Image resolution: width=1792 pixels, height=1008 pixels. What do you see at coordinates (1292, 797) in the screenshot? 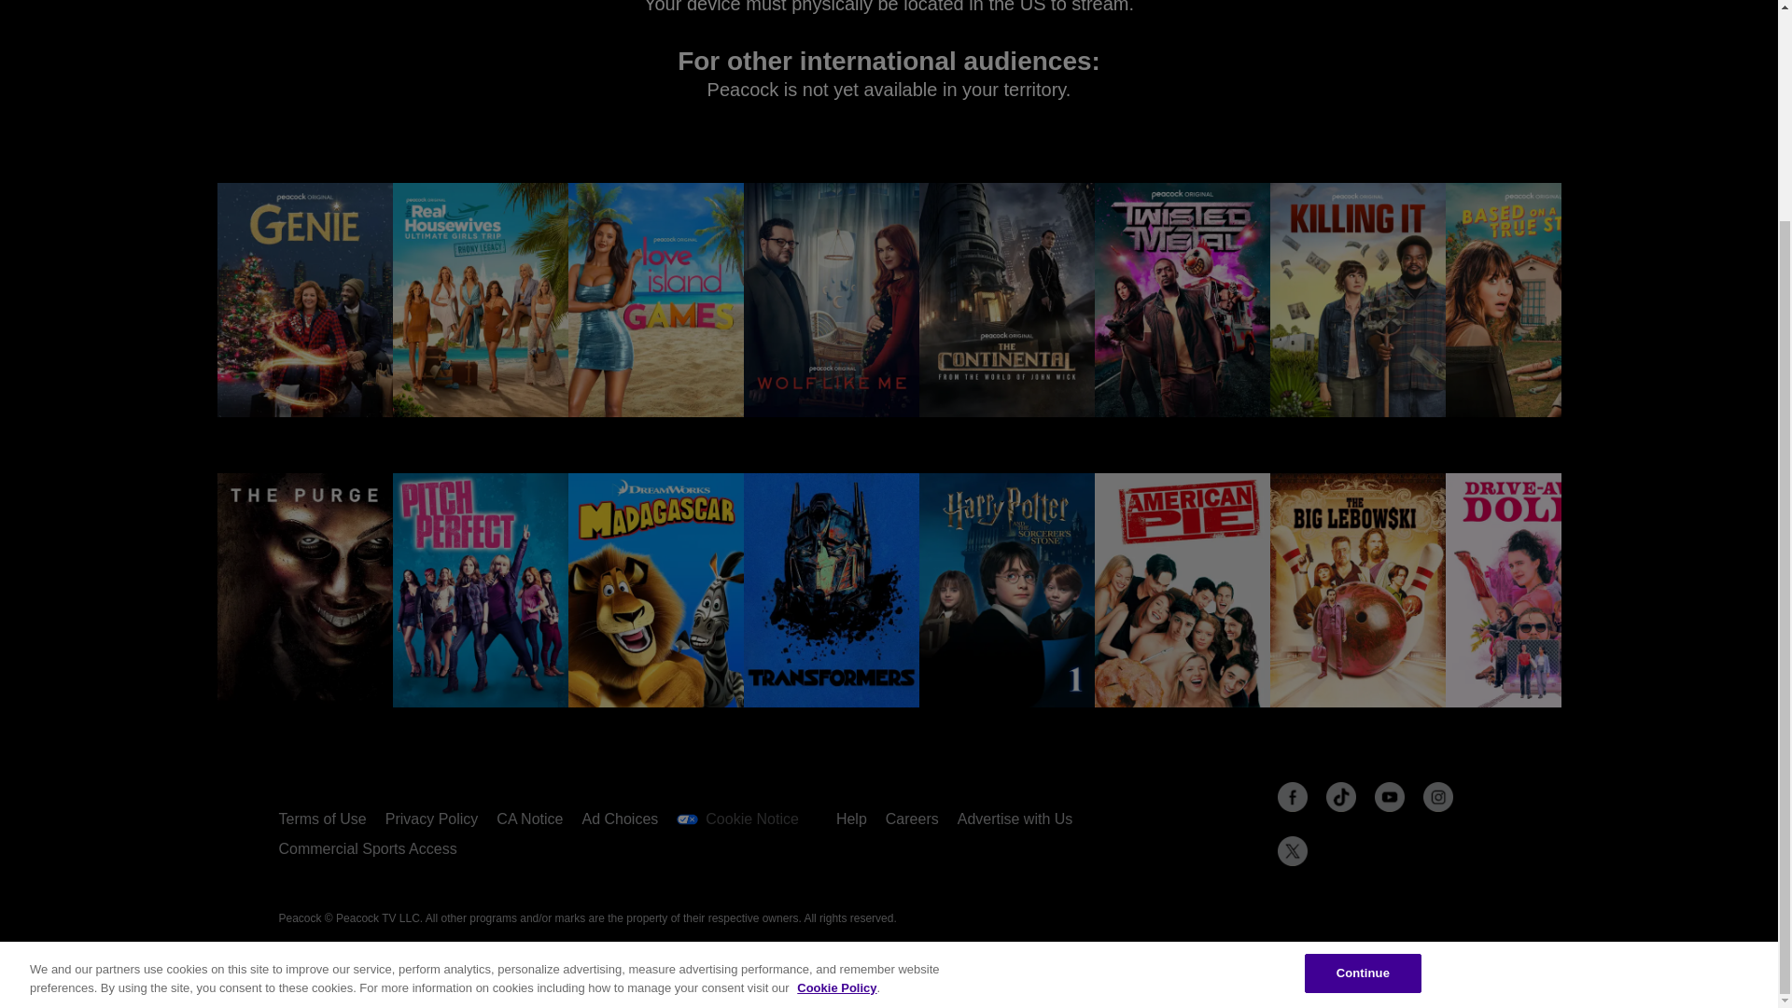
I see `Facebook` at bounding box center [1292, 797].